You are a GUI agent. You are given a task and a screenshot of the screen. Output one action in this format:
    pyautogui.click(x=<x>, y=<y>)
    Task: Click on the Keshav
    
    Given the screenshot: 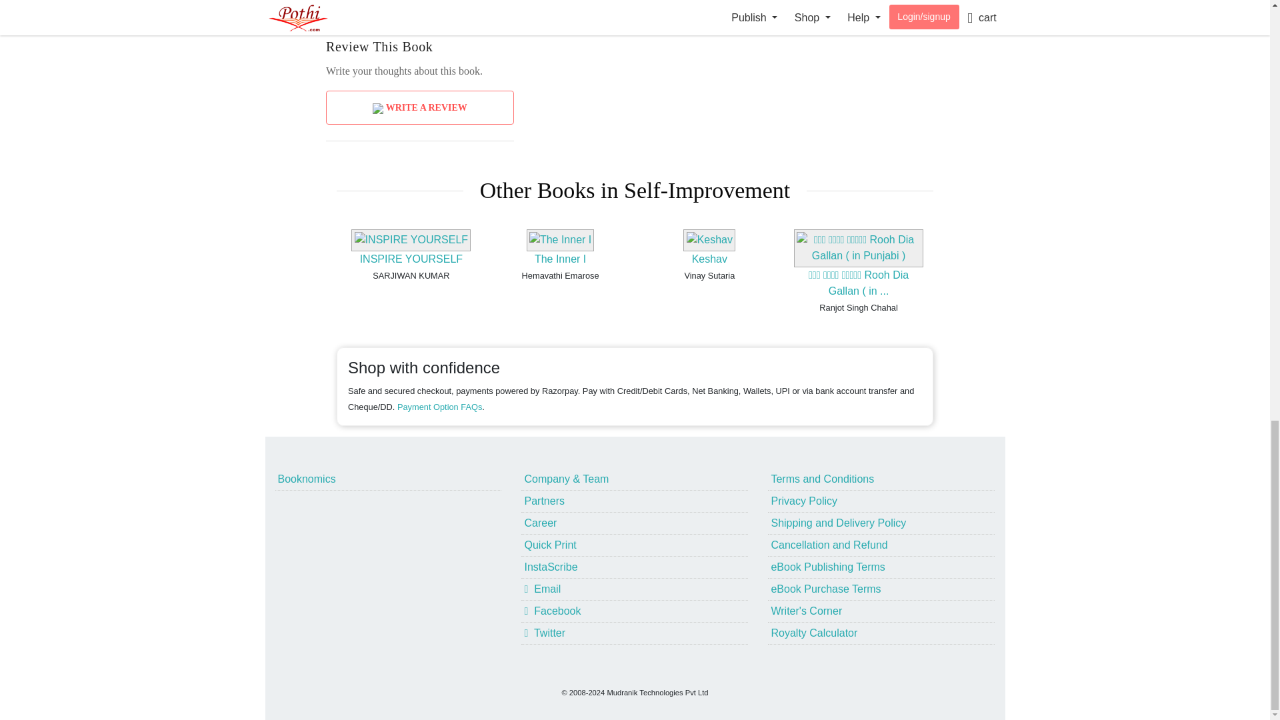 What is the action you would take?
    pyautogui.click(x=709, y=259)
    